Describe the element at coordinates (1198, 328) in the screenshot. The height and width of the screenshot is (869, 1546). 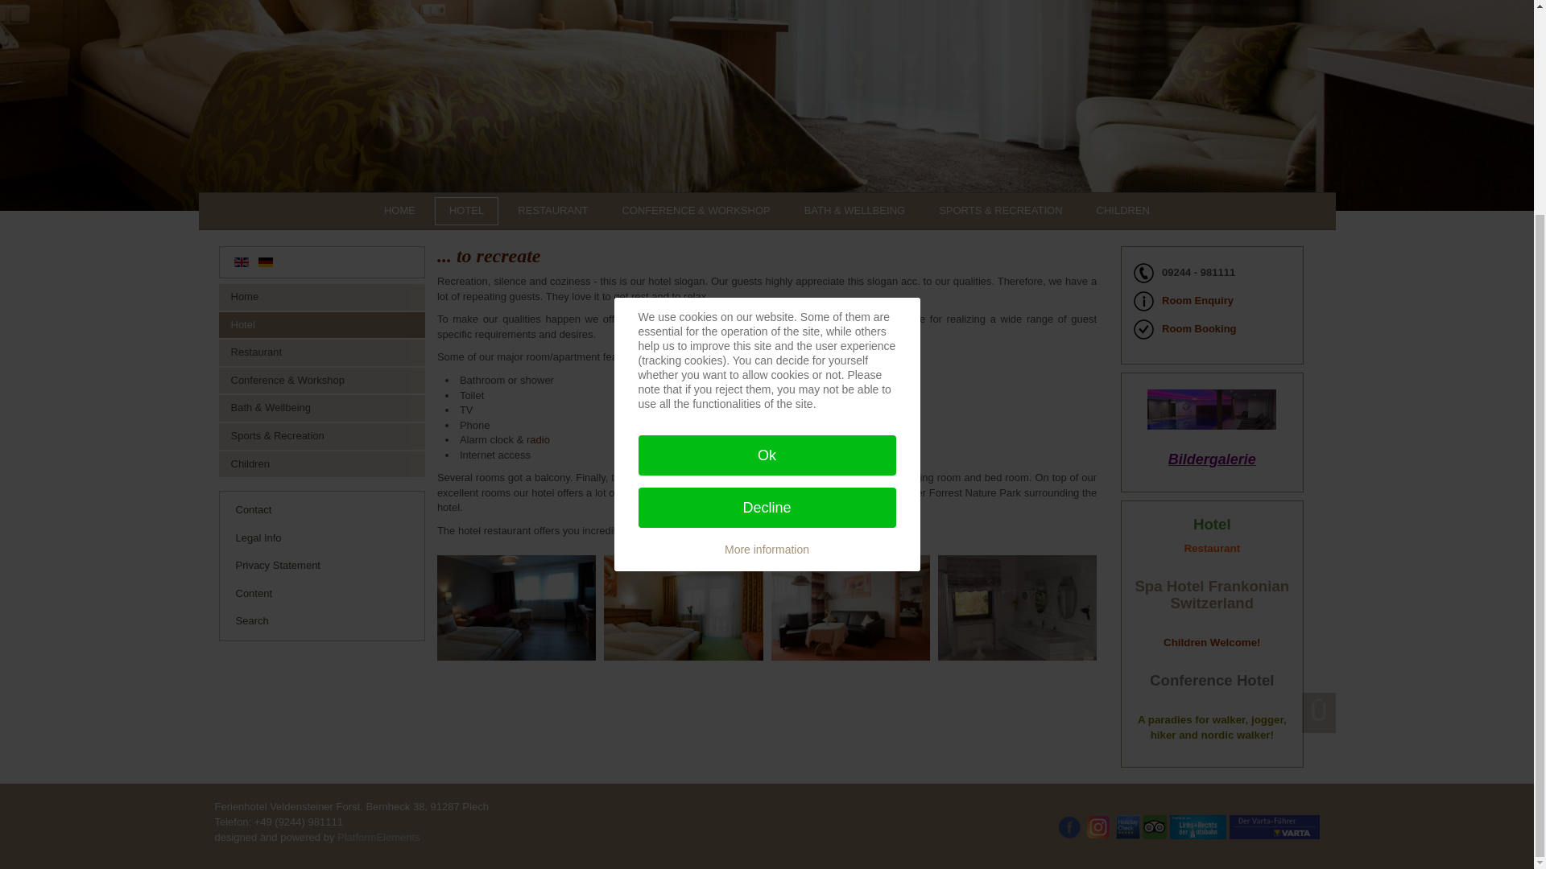
I see `Room Booking` at that location.